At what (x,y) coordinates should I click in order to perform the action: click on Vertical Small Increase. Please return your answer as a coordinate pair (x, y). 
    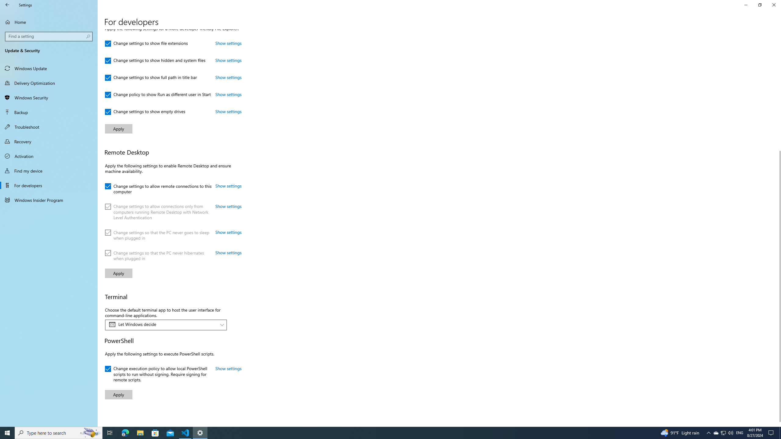
    Looking at the image, I should click on (779, 424).